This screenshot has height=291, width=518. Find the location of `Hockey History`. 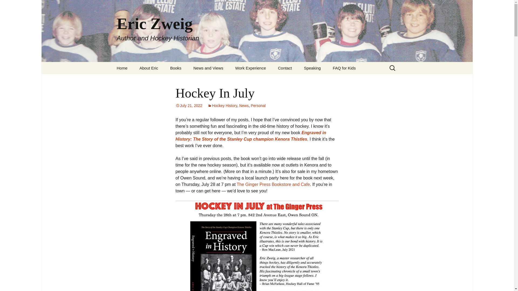

Hockey History is located at coordinates (222, 106).